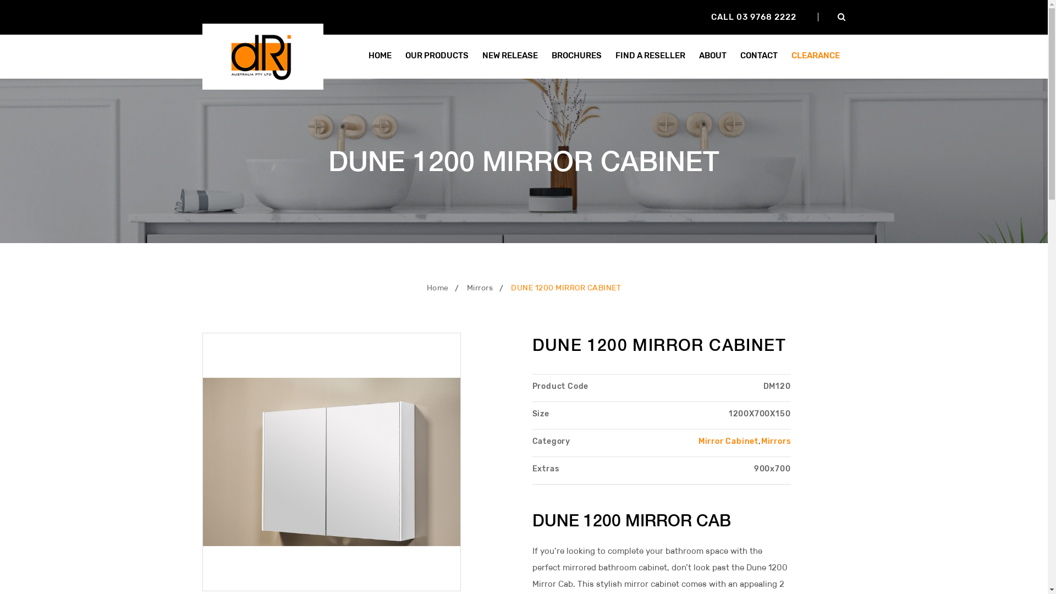  Describe the element at coordinates (437, 56) in the screenshot. I see `OUR PRODUCTS` at that location.